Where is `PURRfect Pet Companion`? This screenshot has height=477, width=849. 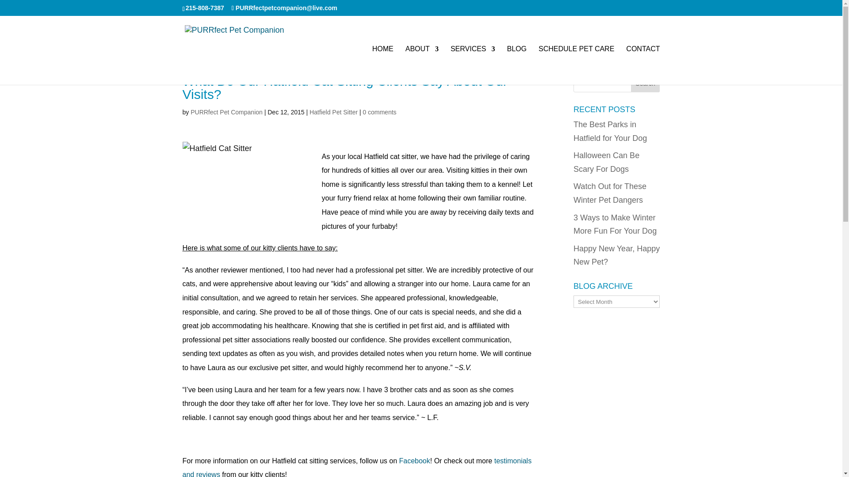 PURRfect Pet Companion is located at coordinates (226, 112).